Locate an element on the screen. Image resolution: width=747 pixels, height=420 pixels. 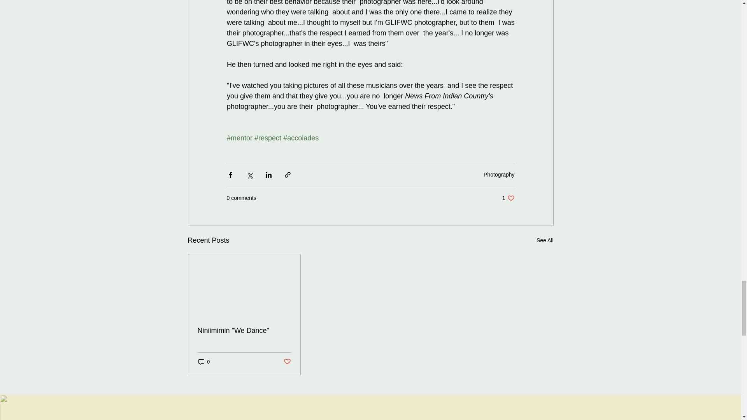
See All is located at coordinates (499, 174).